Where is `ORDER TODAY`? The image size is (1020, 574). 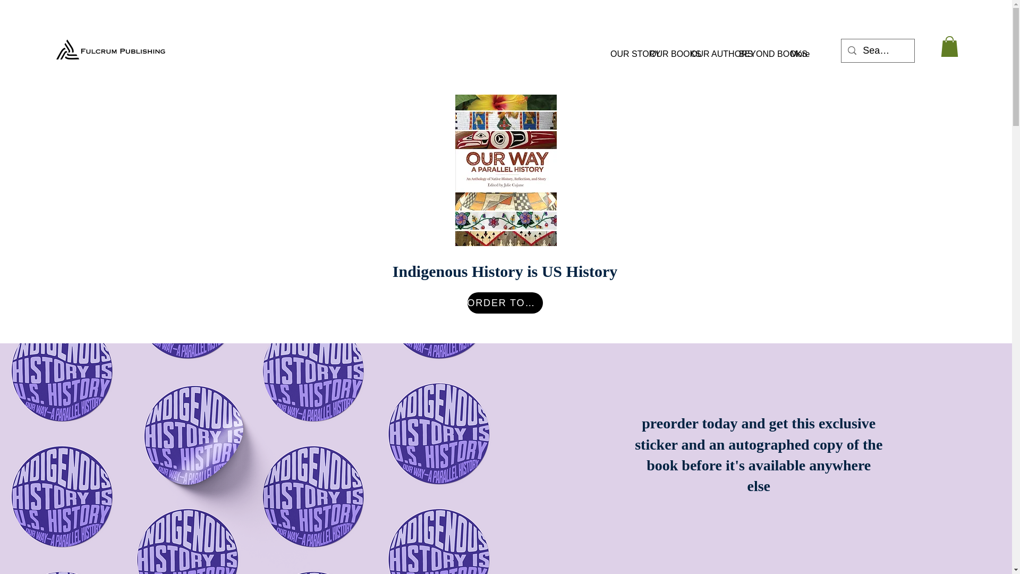
ORDER TODAY is located at coordinates (505, 302).